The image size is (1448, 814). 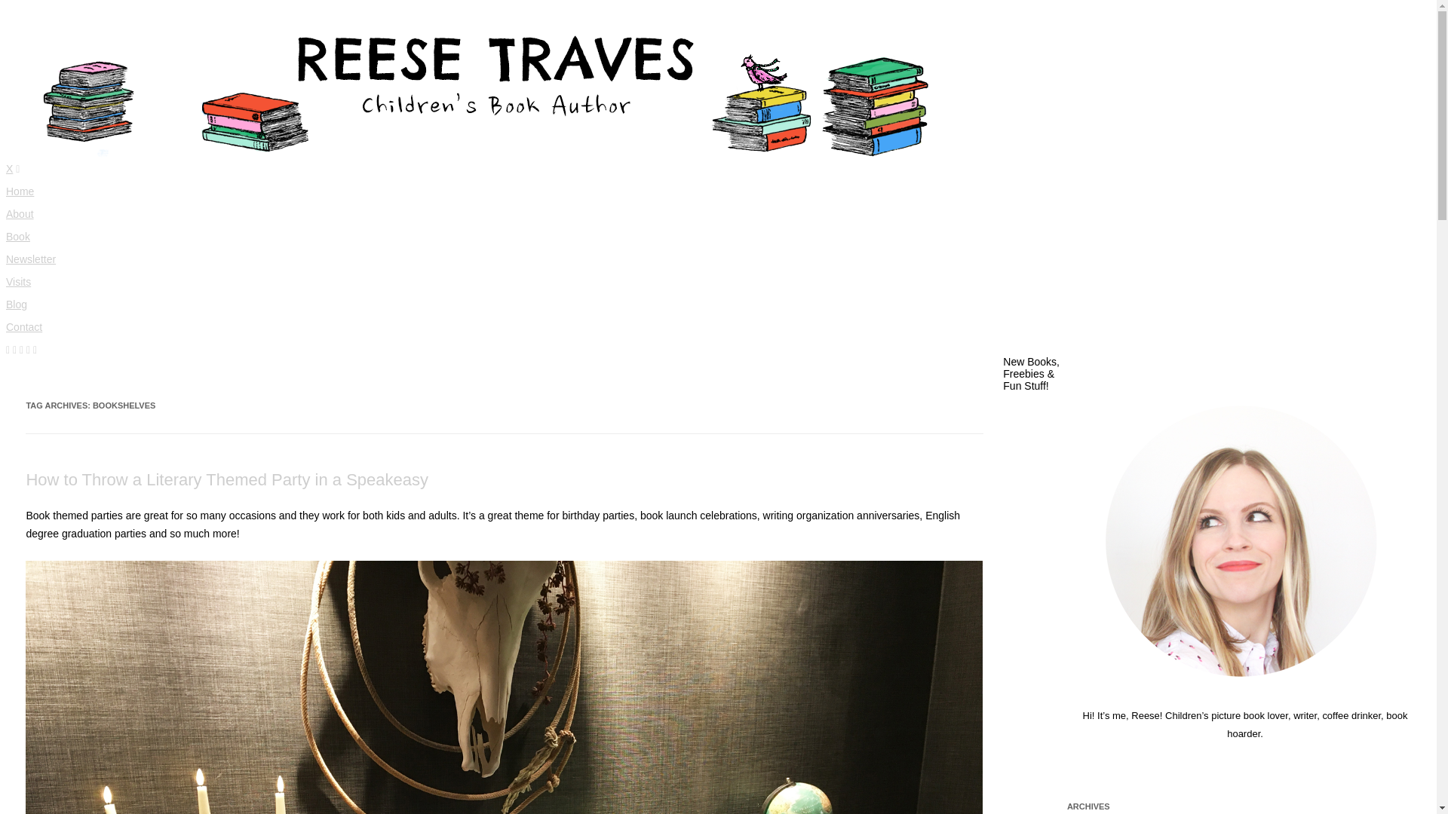 What do you see at coordinates (30, 259) in the screenshot?
I see `Newsletter` at bounding box center [30, 259].